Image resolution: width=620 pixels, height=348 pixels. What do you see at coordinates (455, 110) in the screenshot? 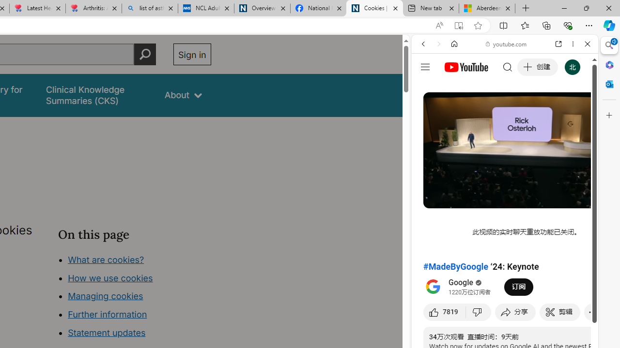
I see `IMAGES` at bounding box center [455, 110].